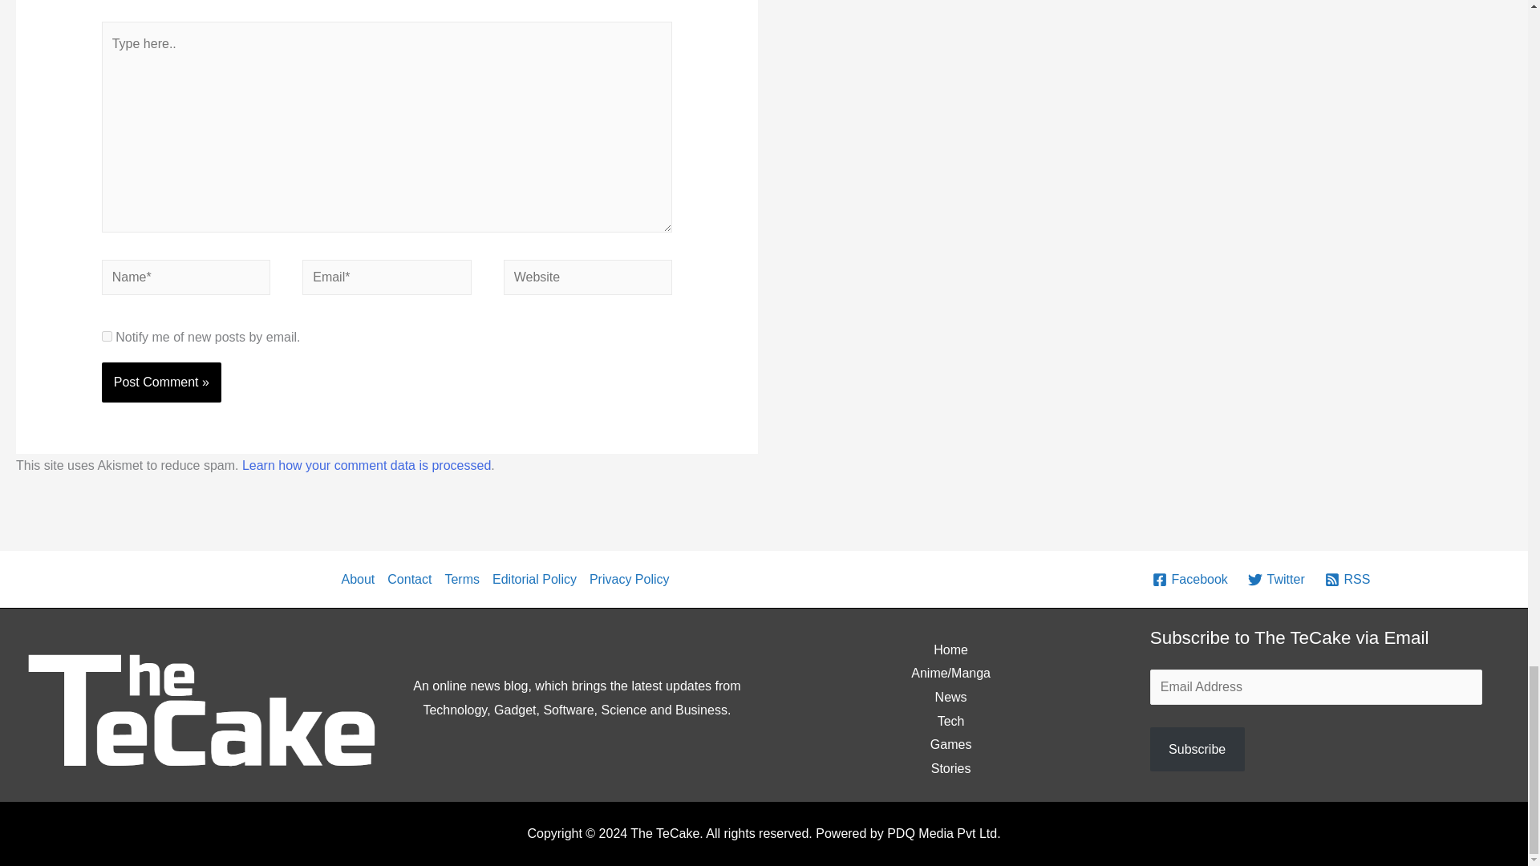 The width and height of the screenshot is (1540, 866). Describe the element at coordinates (107, 335) in the screenshot. I see `subscribe` at that location.